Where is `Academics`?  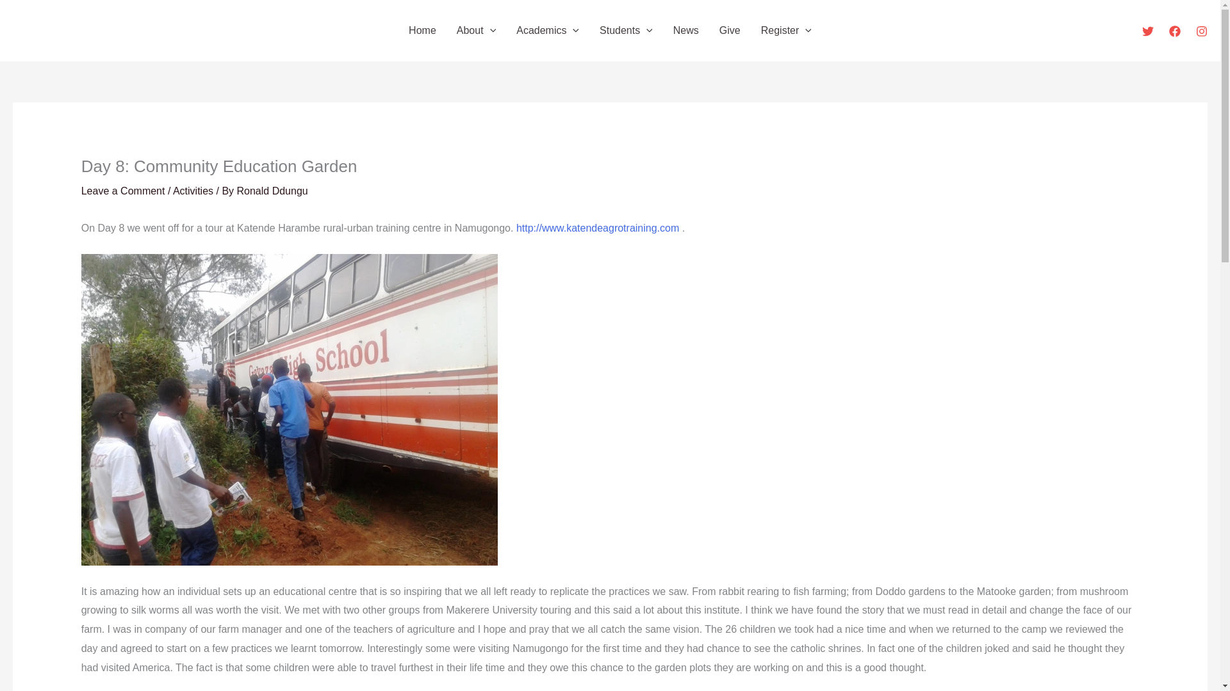
Academics is located at coordinates (547, 31).